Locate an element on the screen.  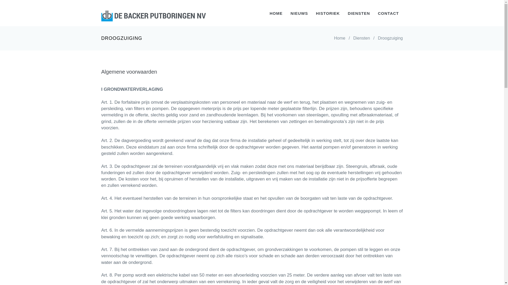
Home is located at coordinates (340, 38).